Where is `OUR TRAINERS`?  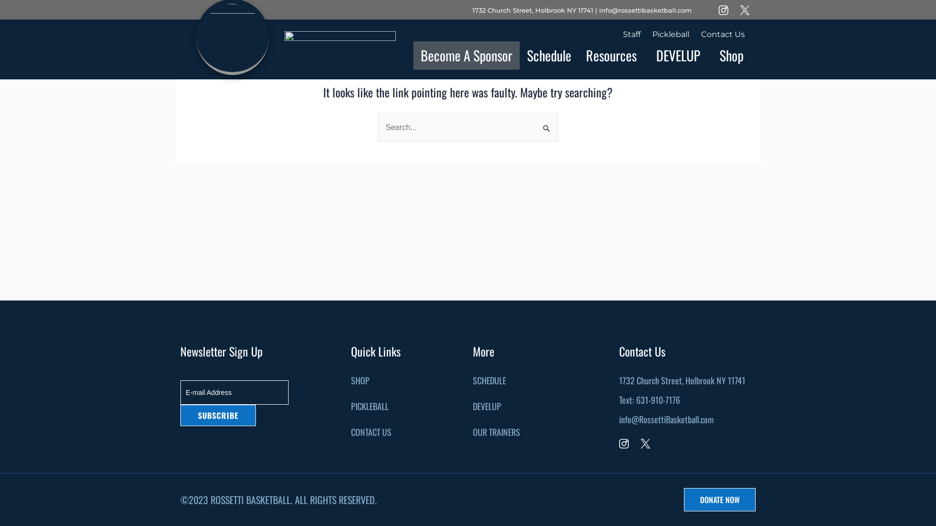 OUR TRAINERS is located at coordinates (496, 432).